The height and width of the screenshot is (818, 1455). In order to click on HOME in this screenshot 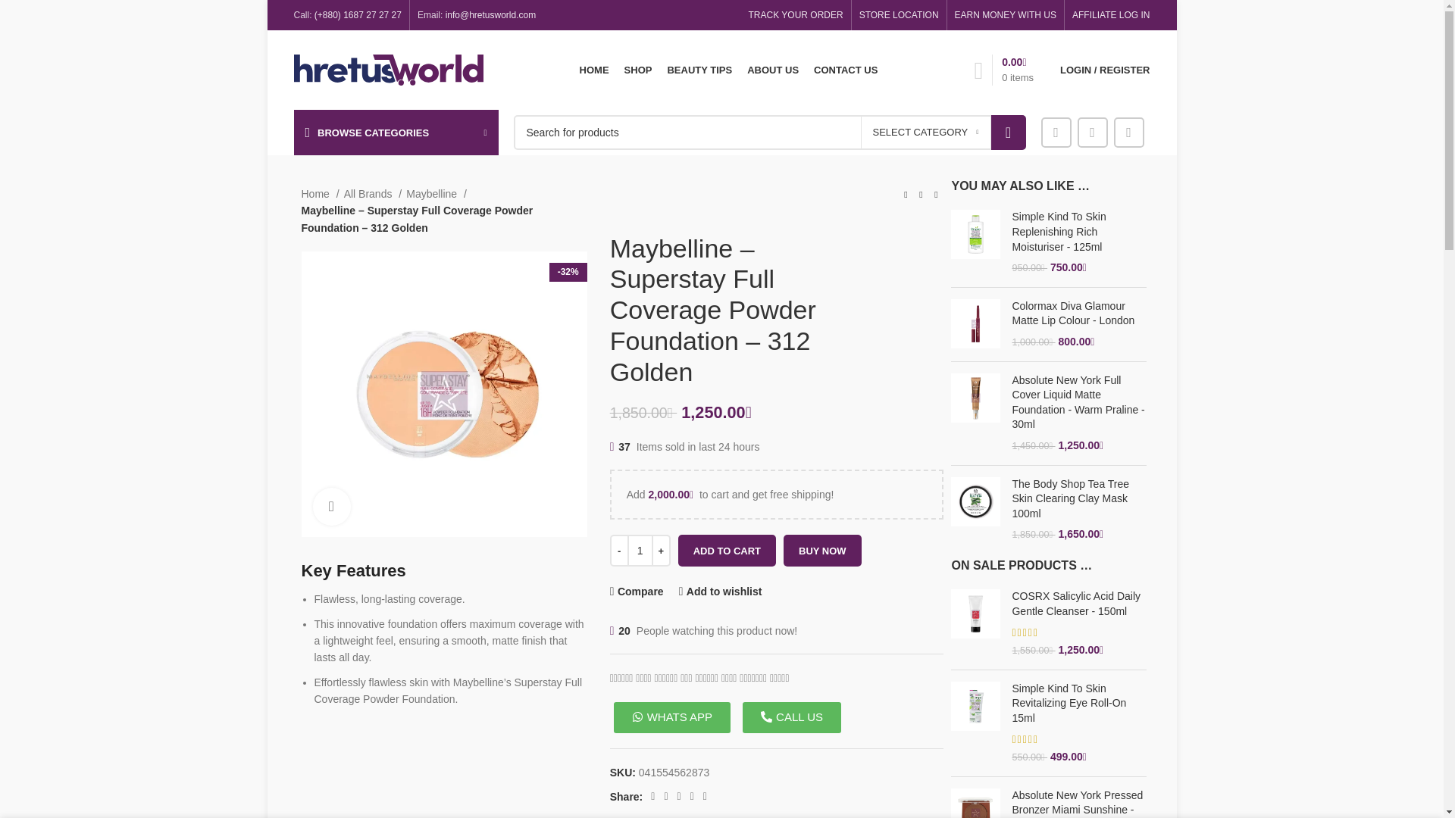, I will do `click(594, 70)`.